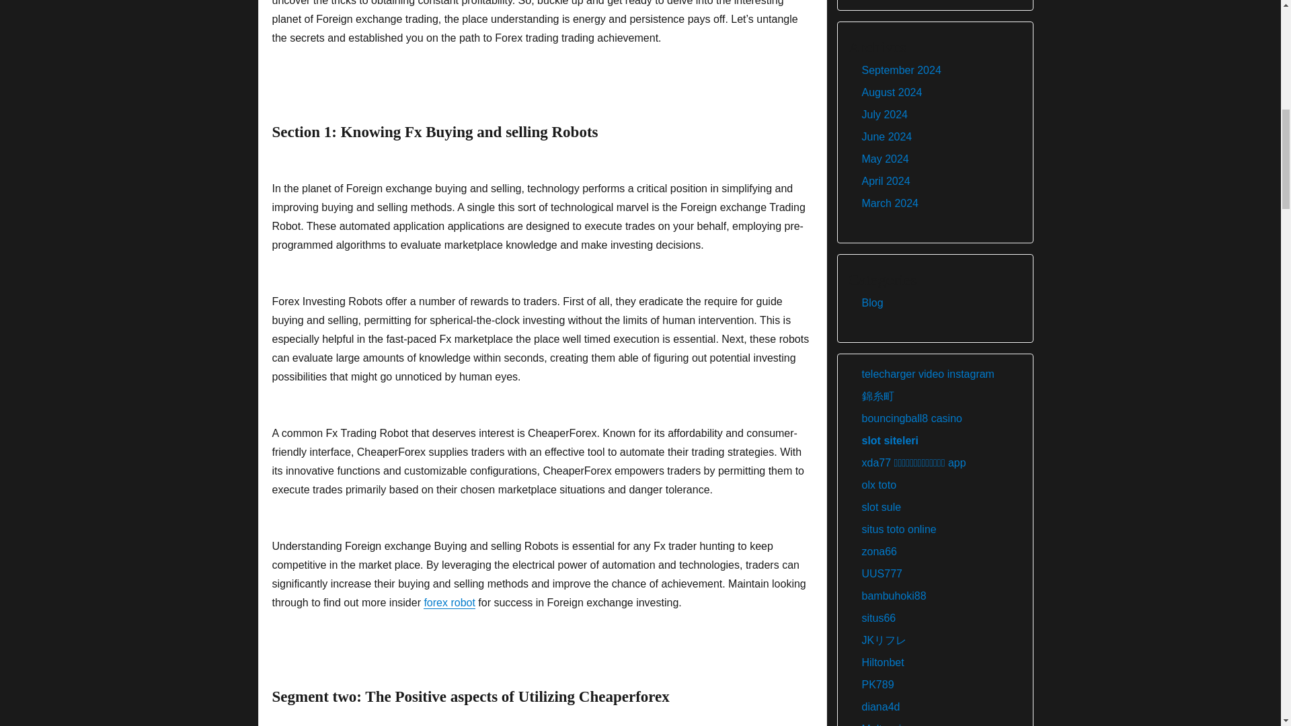 The width and height of the screenshot is (1291, 726). I want to click on telecharger video instagram, so click(928, 374).